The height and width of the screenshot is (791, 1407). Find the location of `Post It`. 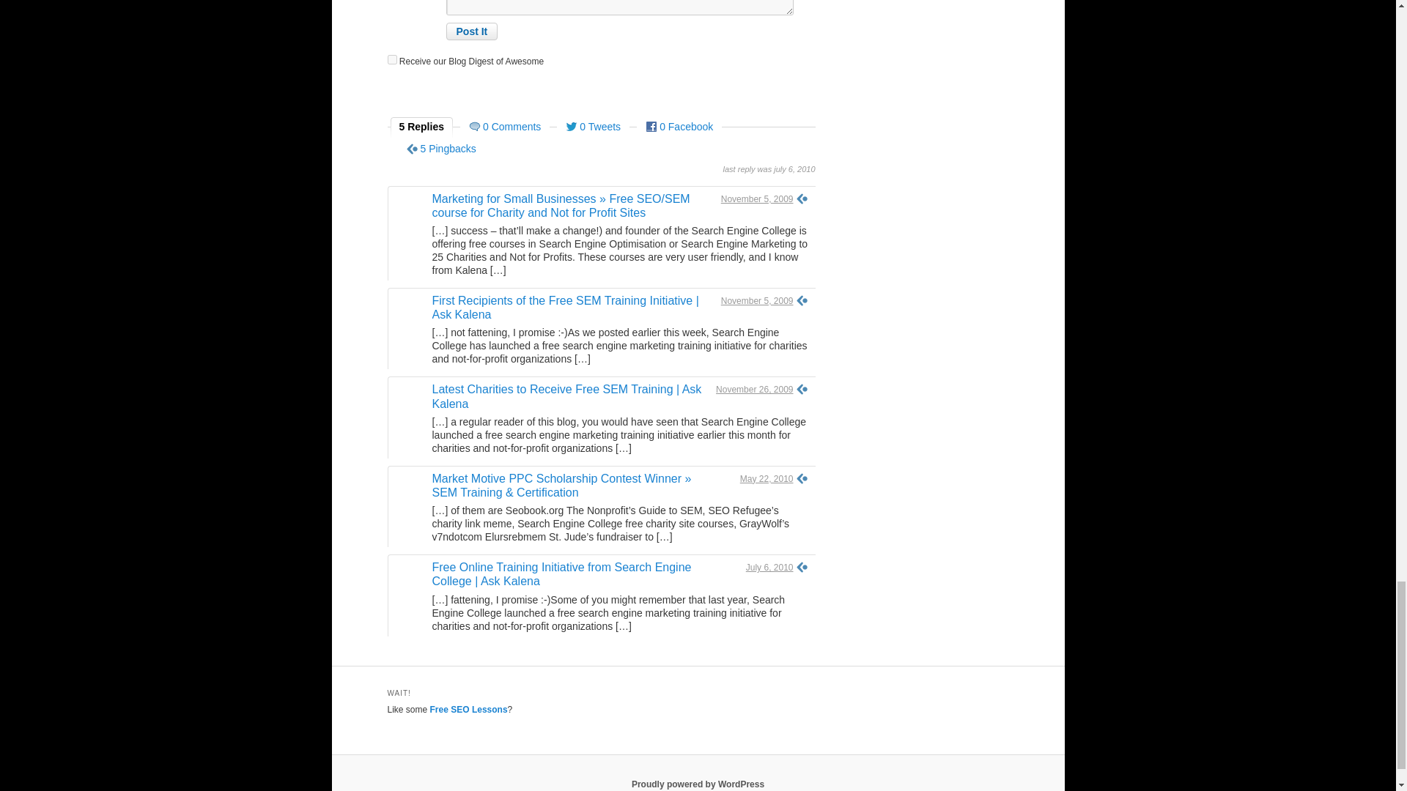

Post It is located at coordinates (472, 31).